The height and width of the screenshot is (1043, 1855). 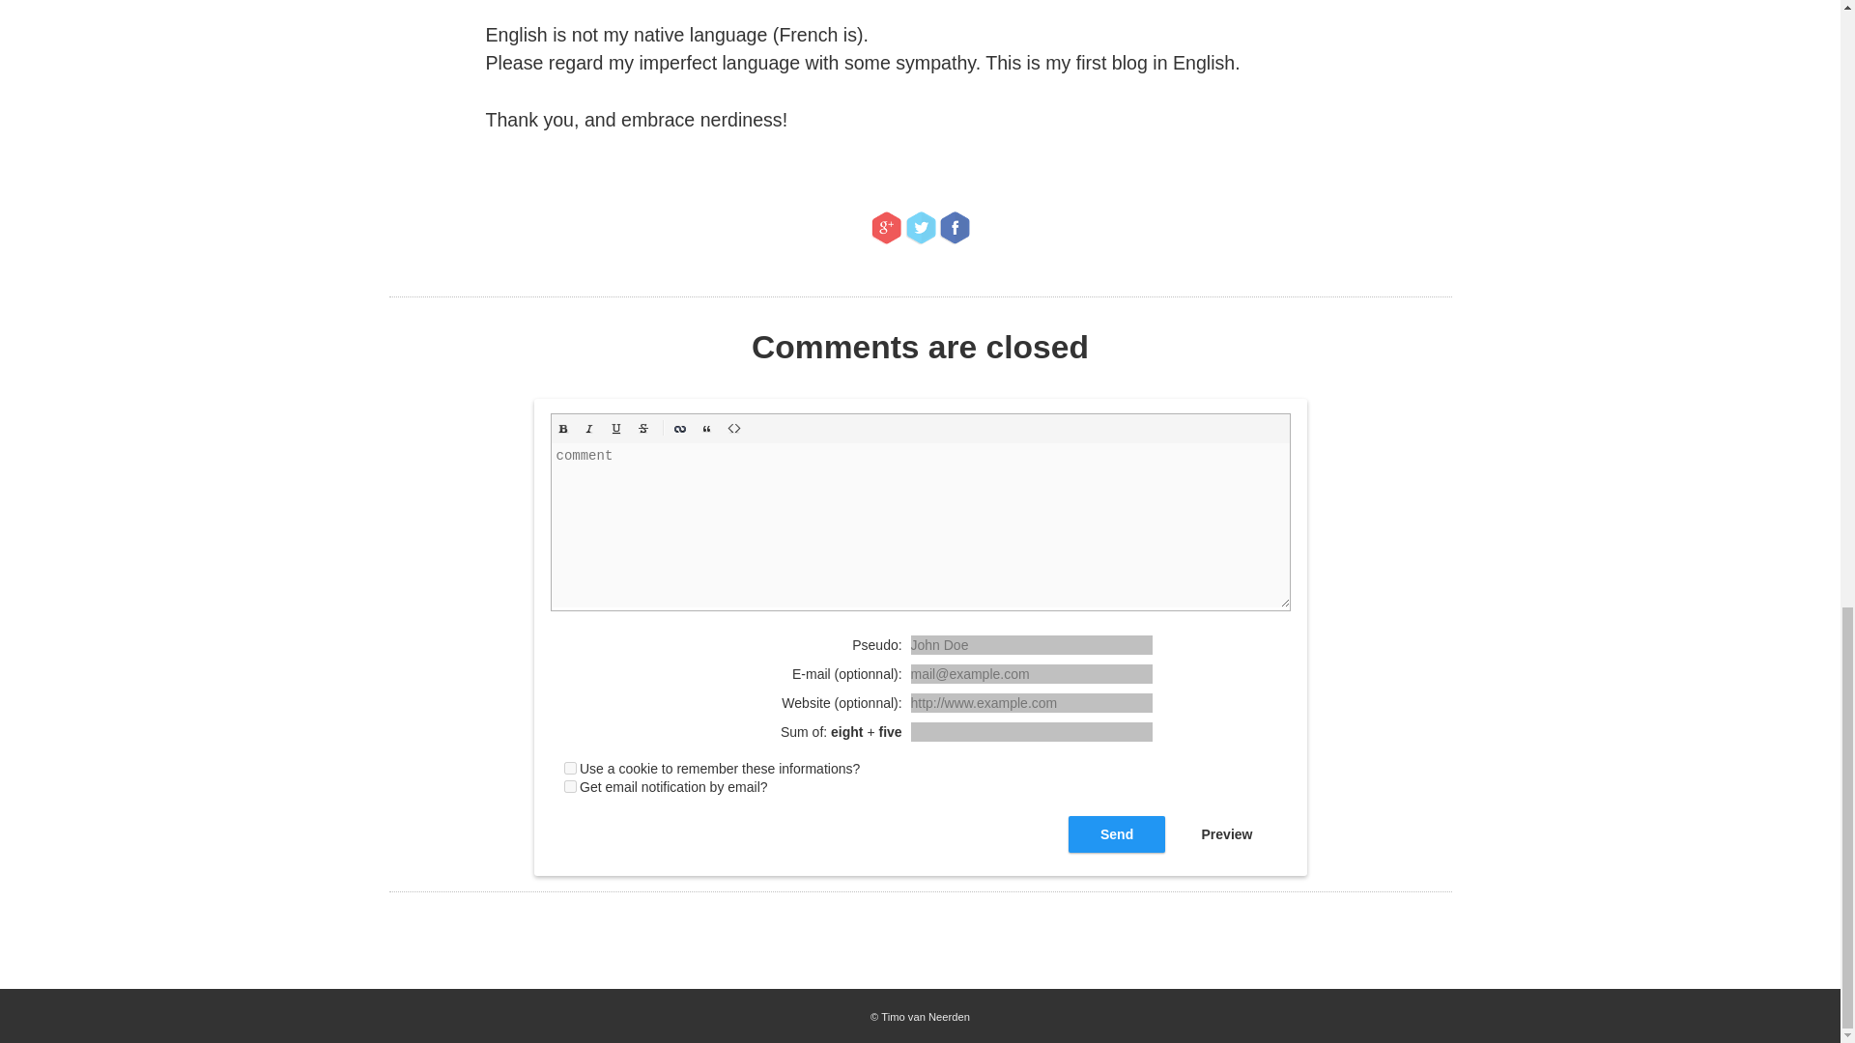 What do you see at coordinates (1227, 834) in the screenshot?
I see `Preview` at bounding box center [1227, 834].